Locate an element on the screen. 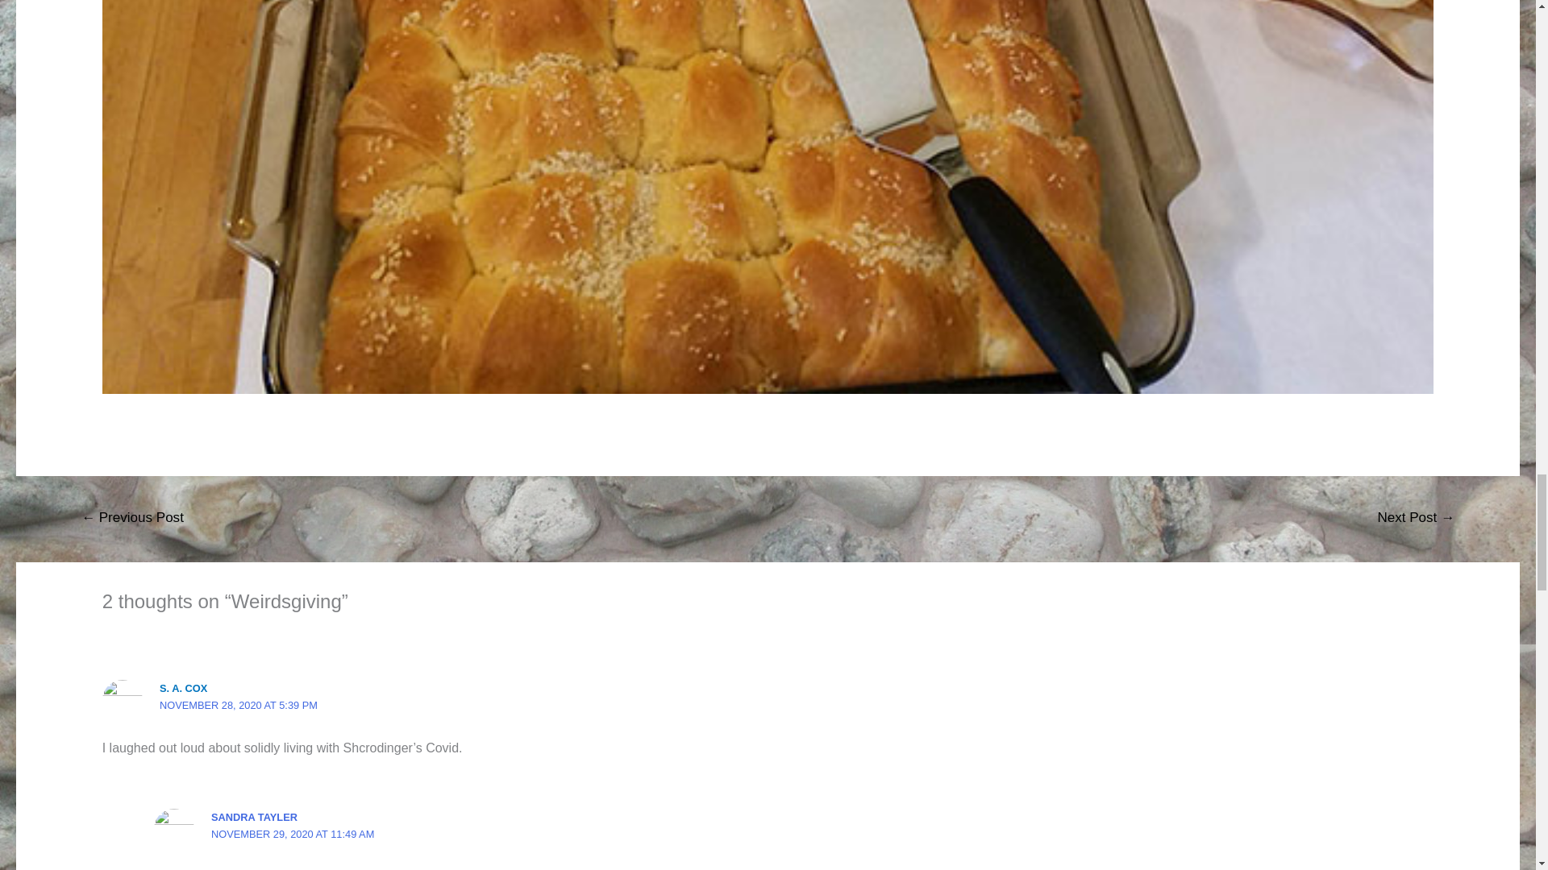  NOVEMBER 29, 2020 AT 11:49 AM is located at coordinates (292, 835).